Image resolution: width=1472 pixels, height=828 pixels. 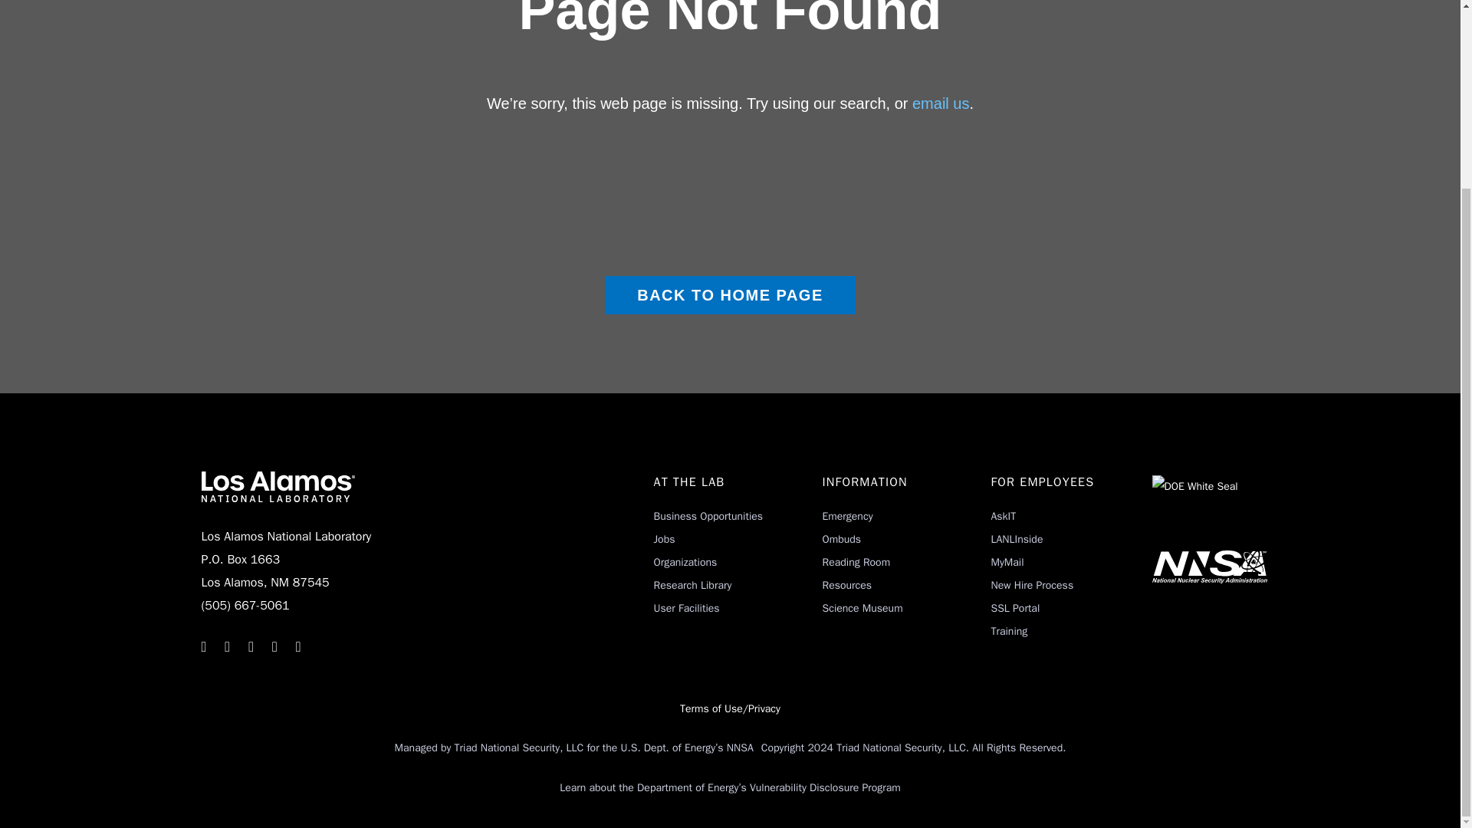 What do you see at coordinates (664, 539) in the screenshot?
I see `Jobs` at bounding box center [664, 539].